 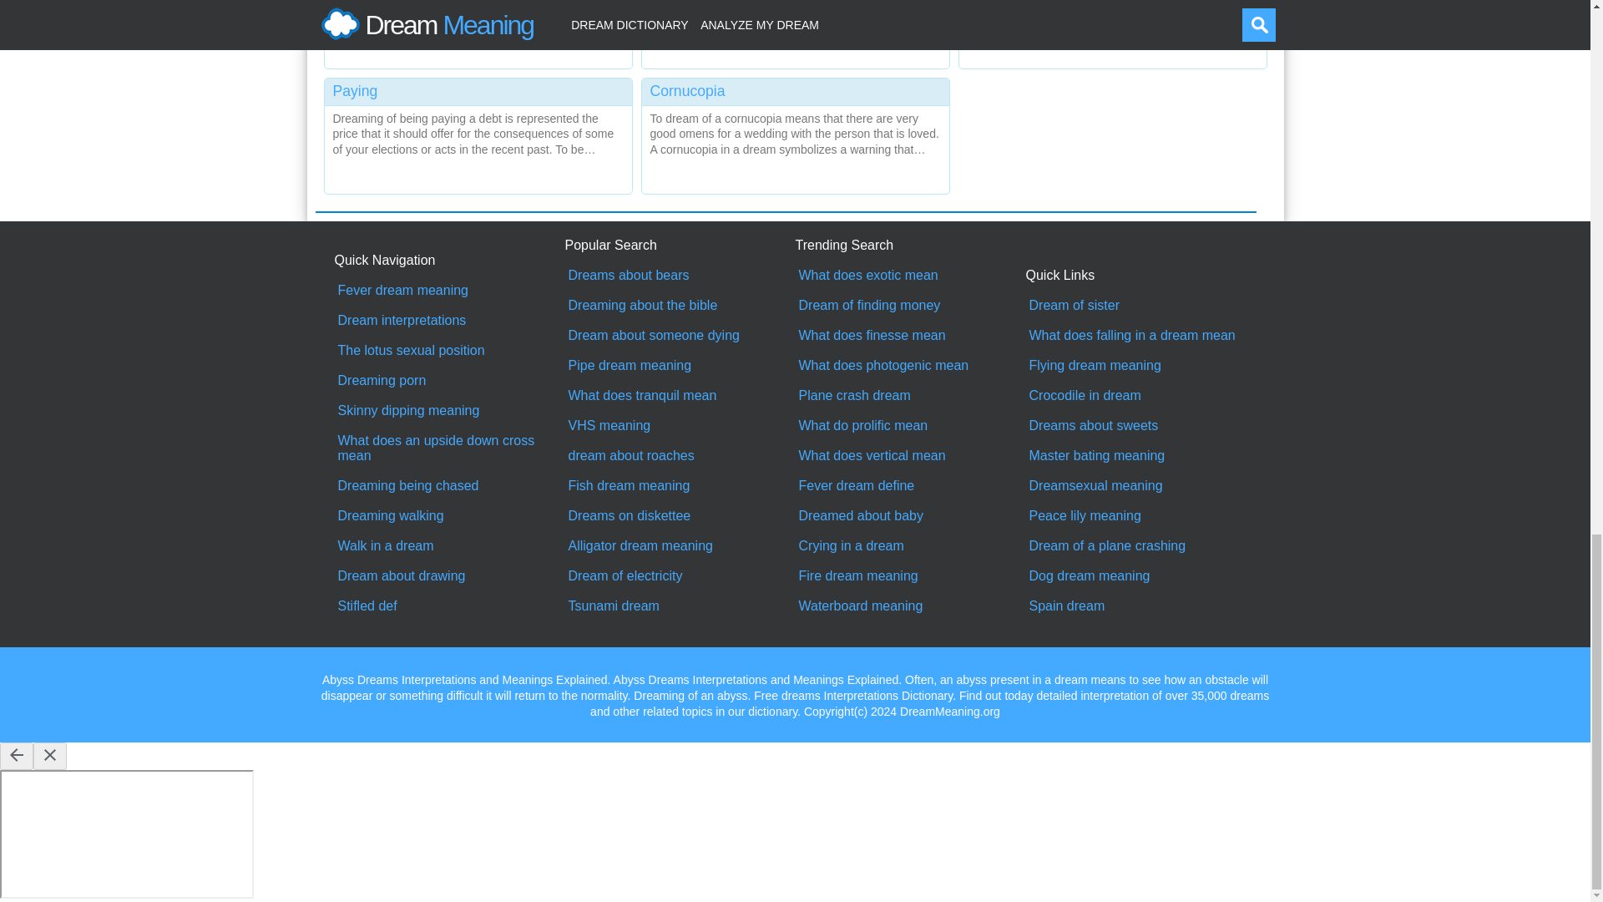 What do you see at coordinates (478, 30) in the screenshot?
I see `Ashes Dream Meaning` at bounding box center [478, 30].